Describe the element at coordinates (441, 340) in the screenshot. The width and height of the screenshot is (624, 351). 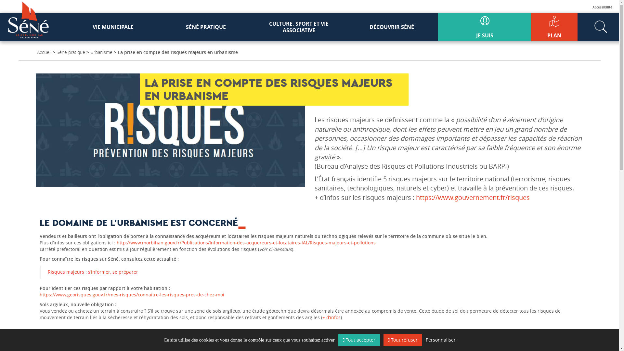
I see `Personnaliser` at that location.